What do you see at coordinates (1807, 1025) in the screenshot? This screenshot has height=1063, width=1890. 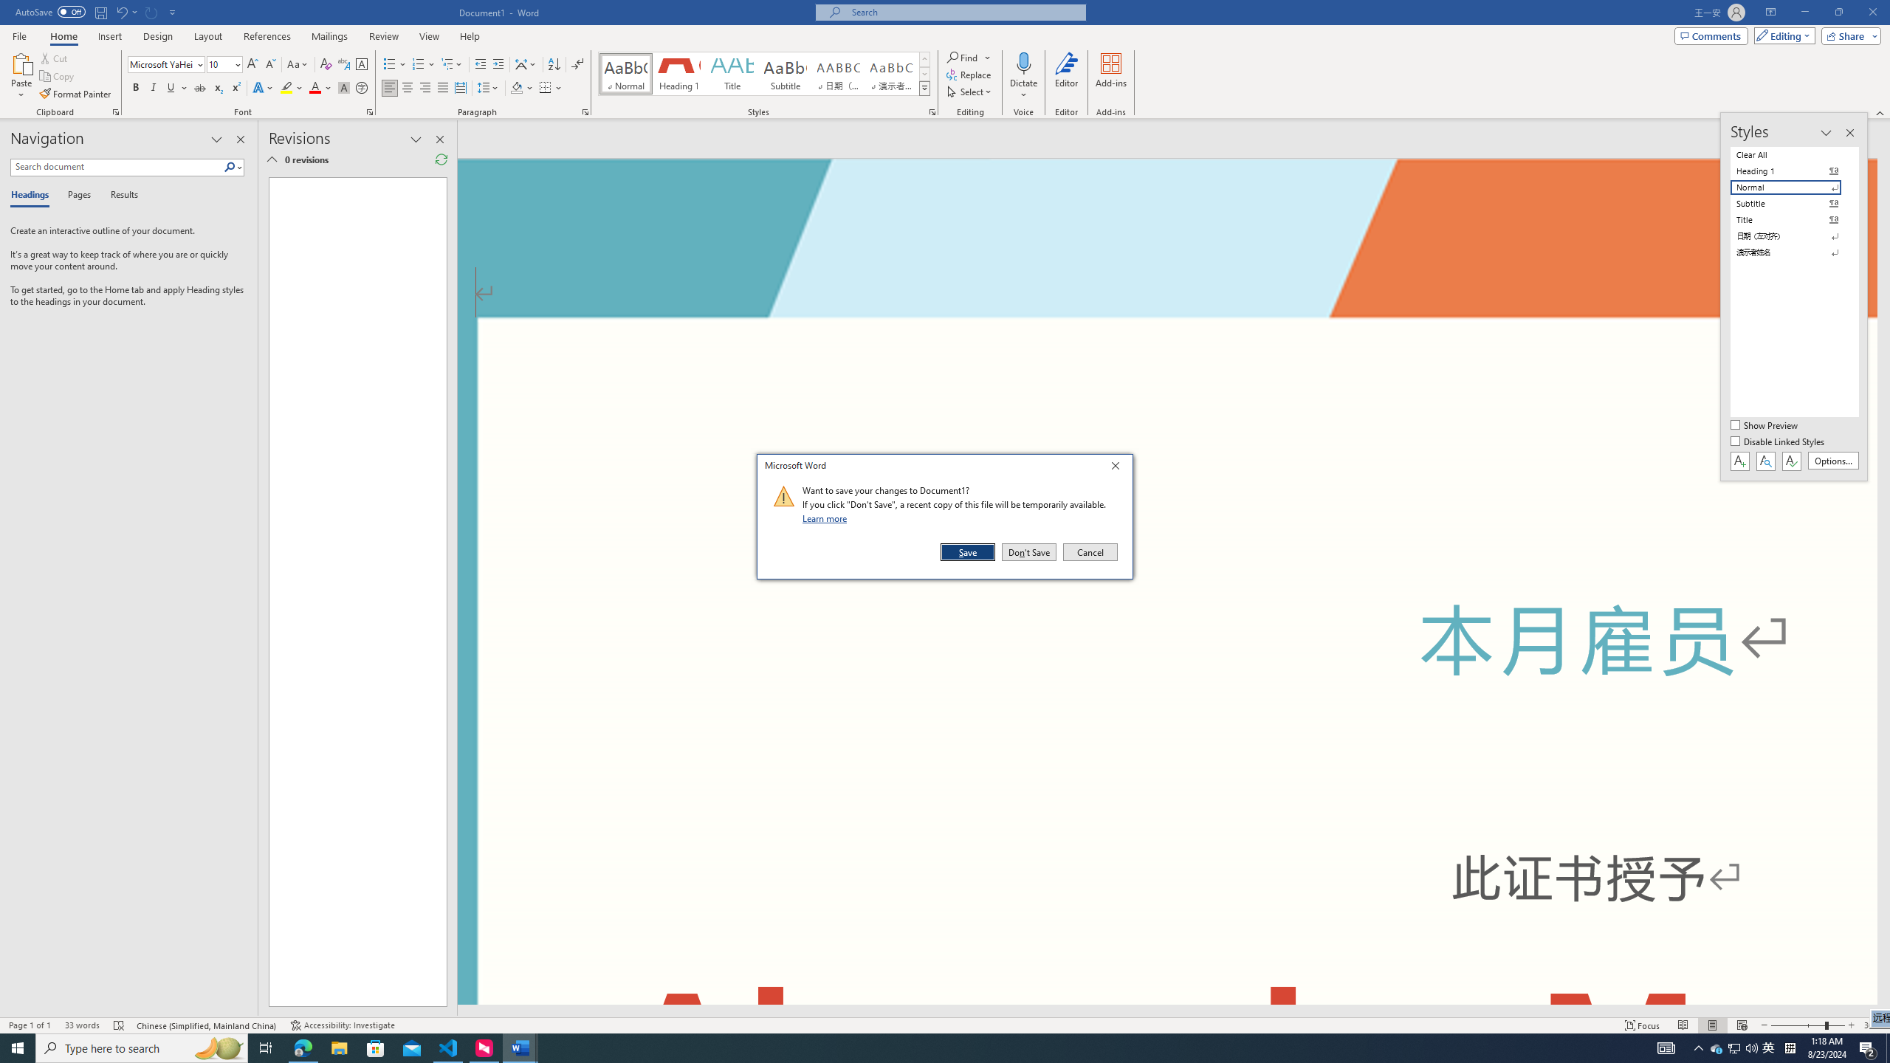 I see `Zoom` at bounding box center [1807, 1025].